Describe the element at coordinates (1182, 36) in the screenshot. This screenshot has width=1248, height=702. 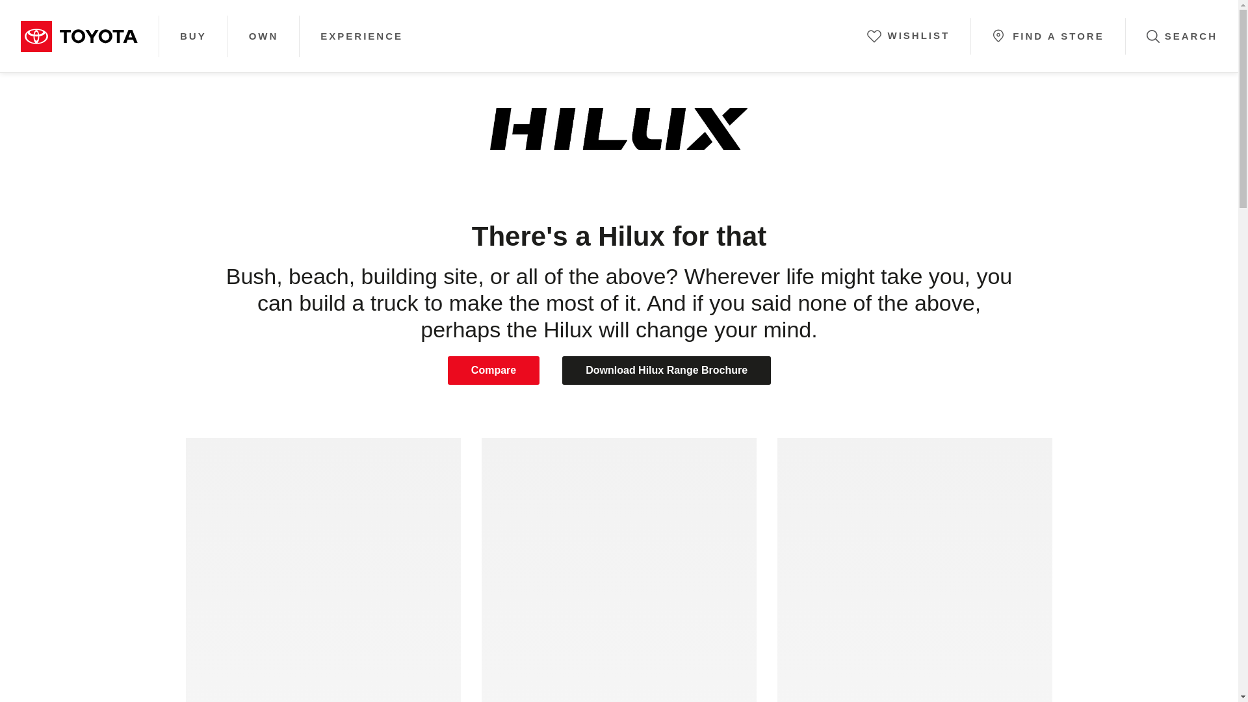
I see `SEARCH` at that location.